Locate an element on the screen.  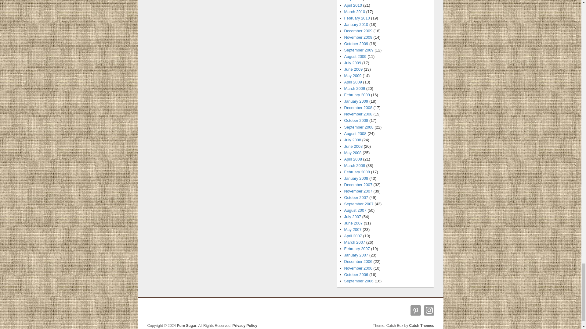
Pure Sugar is located at coordinates (186, 325).